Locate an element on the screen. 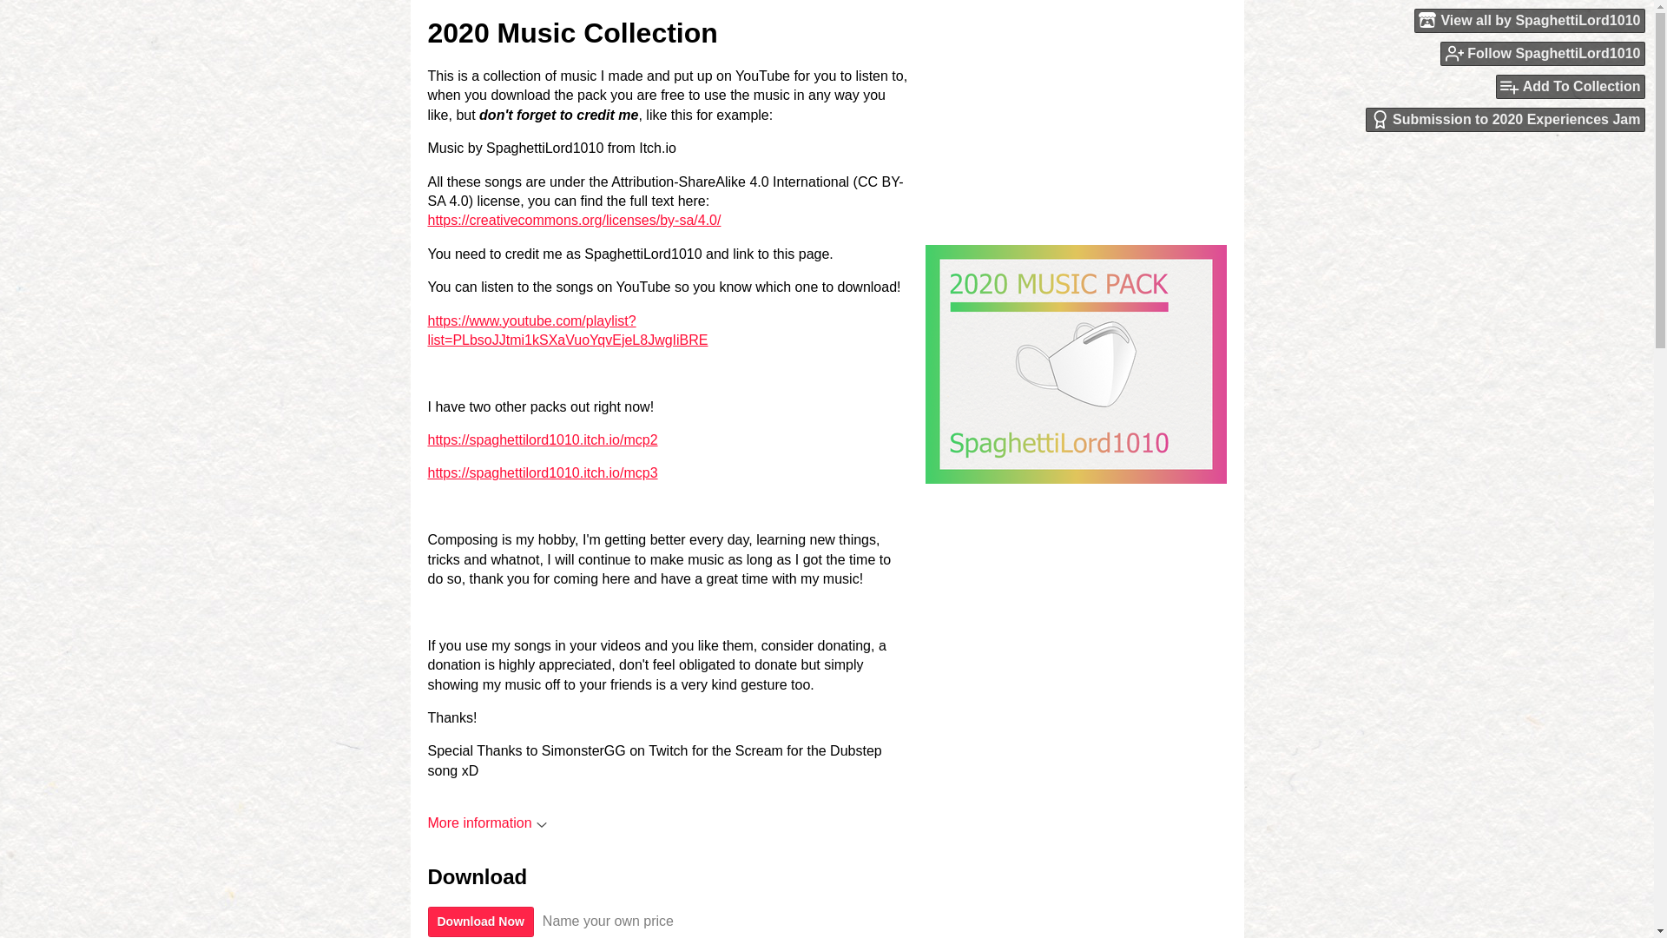 The width and height of the screenshot is (1667, 938). Submission to 2020 Experiences Jam is located at coordinates (1506, 120).